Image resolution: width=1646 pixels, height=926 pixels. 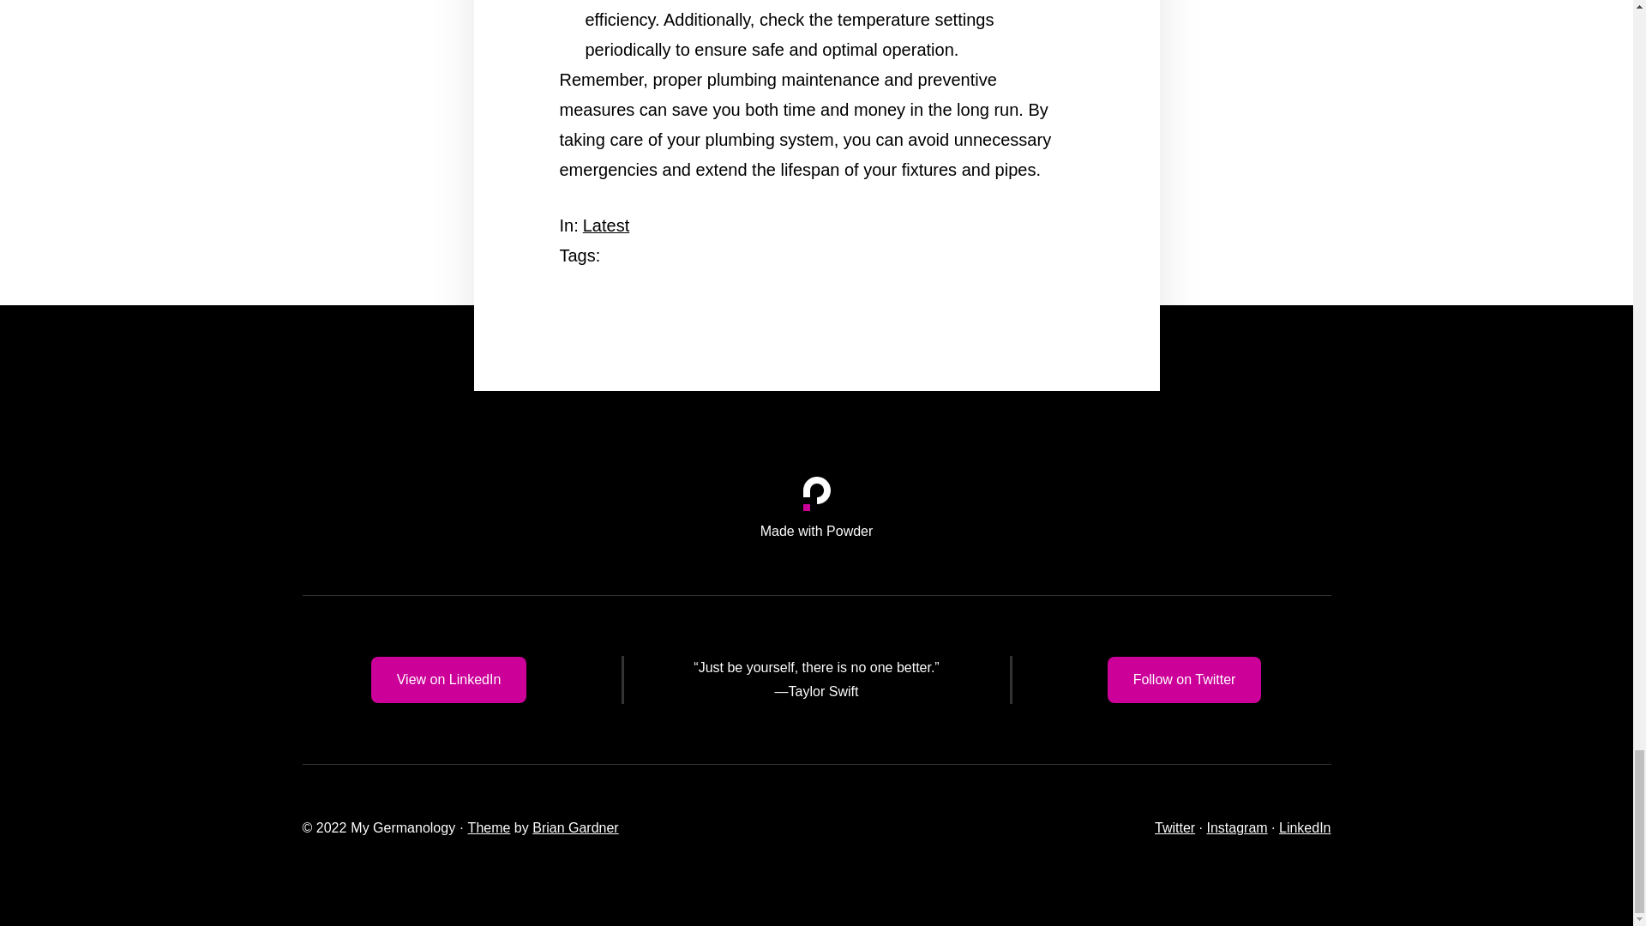 I want to click on LinkedIn, so click(x=1305, y=827).